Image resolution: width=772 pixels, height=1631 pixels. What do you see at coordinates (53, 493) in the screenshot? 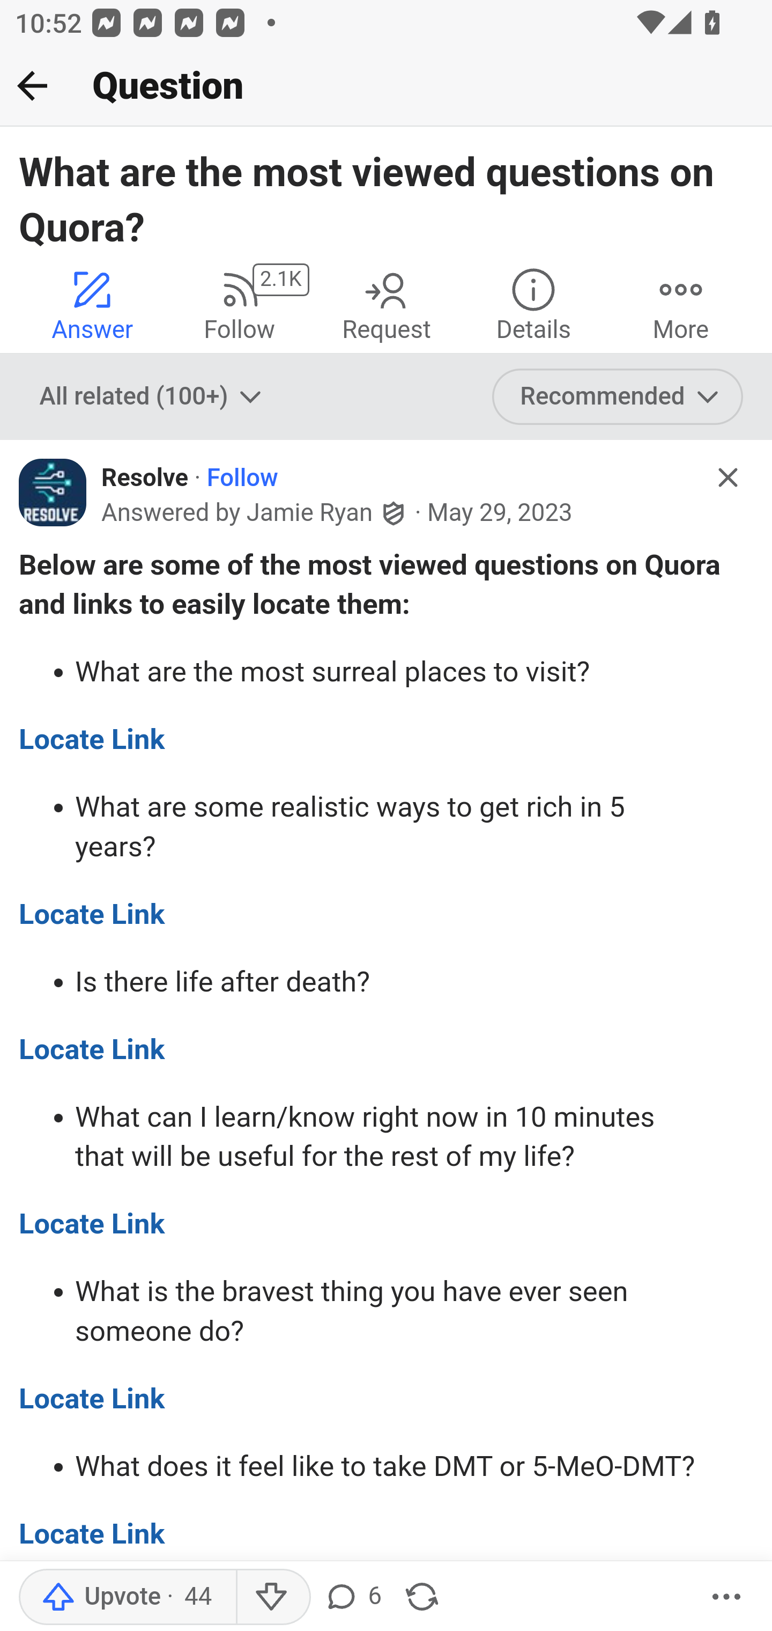
I see `Icon for Resolve` at bounding box center [53, 493].